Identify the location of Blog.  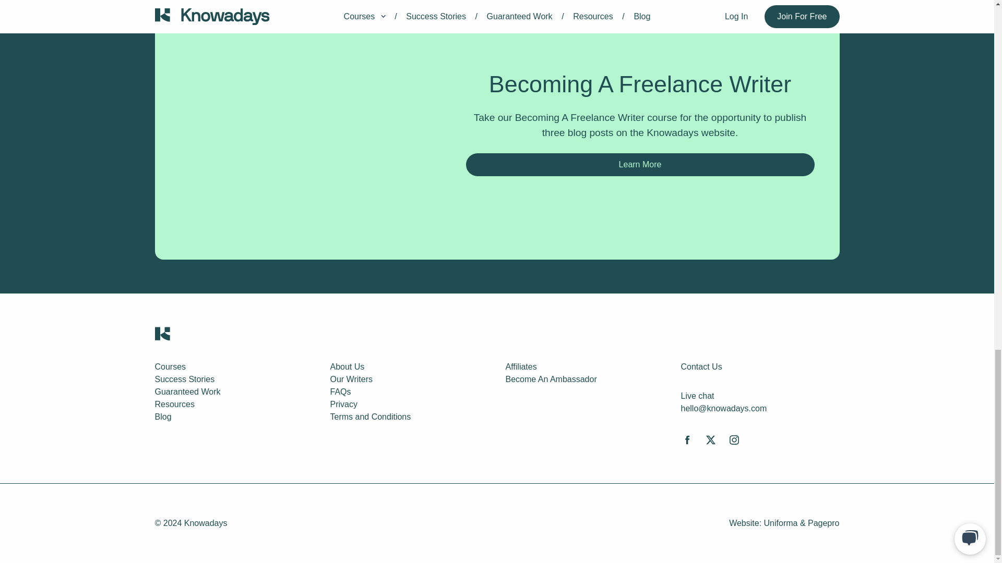
(163, 416).